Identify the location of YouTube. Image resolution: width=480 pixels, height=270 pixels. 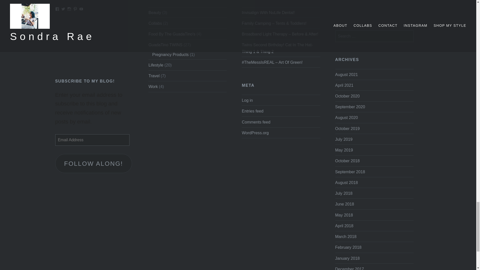
(81, 9).